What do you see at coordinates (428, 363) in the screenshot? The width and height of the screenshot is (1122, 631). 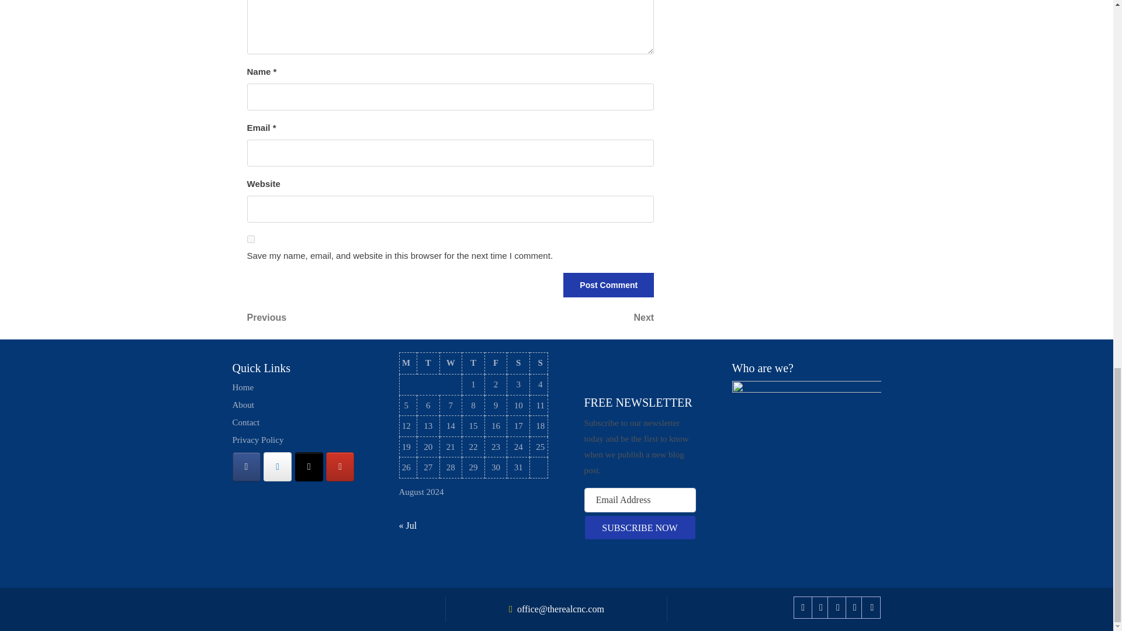 I see `Tuesday` at bounding box center [428, 363].